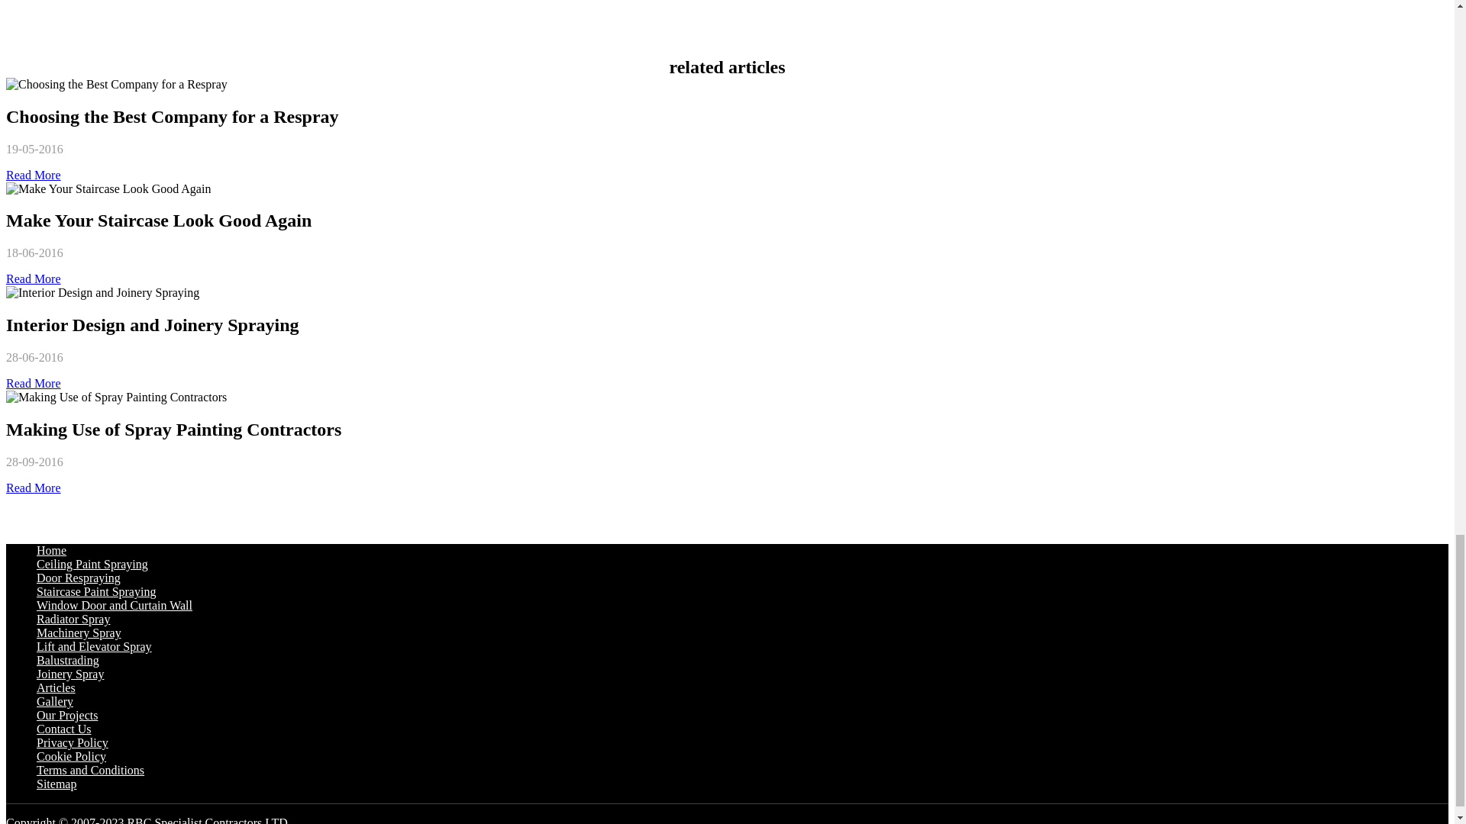 The height and width of the screenshot is (824, 1466). Describe the element at coordinates (55, 701) in the screenshot. I see `Gallery` at that location.